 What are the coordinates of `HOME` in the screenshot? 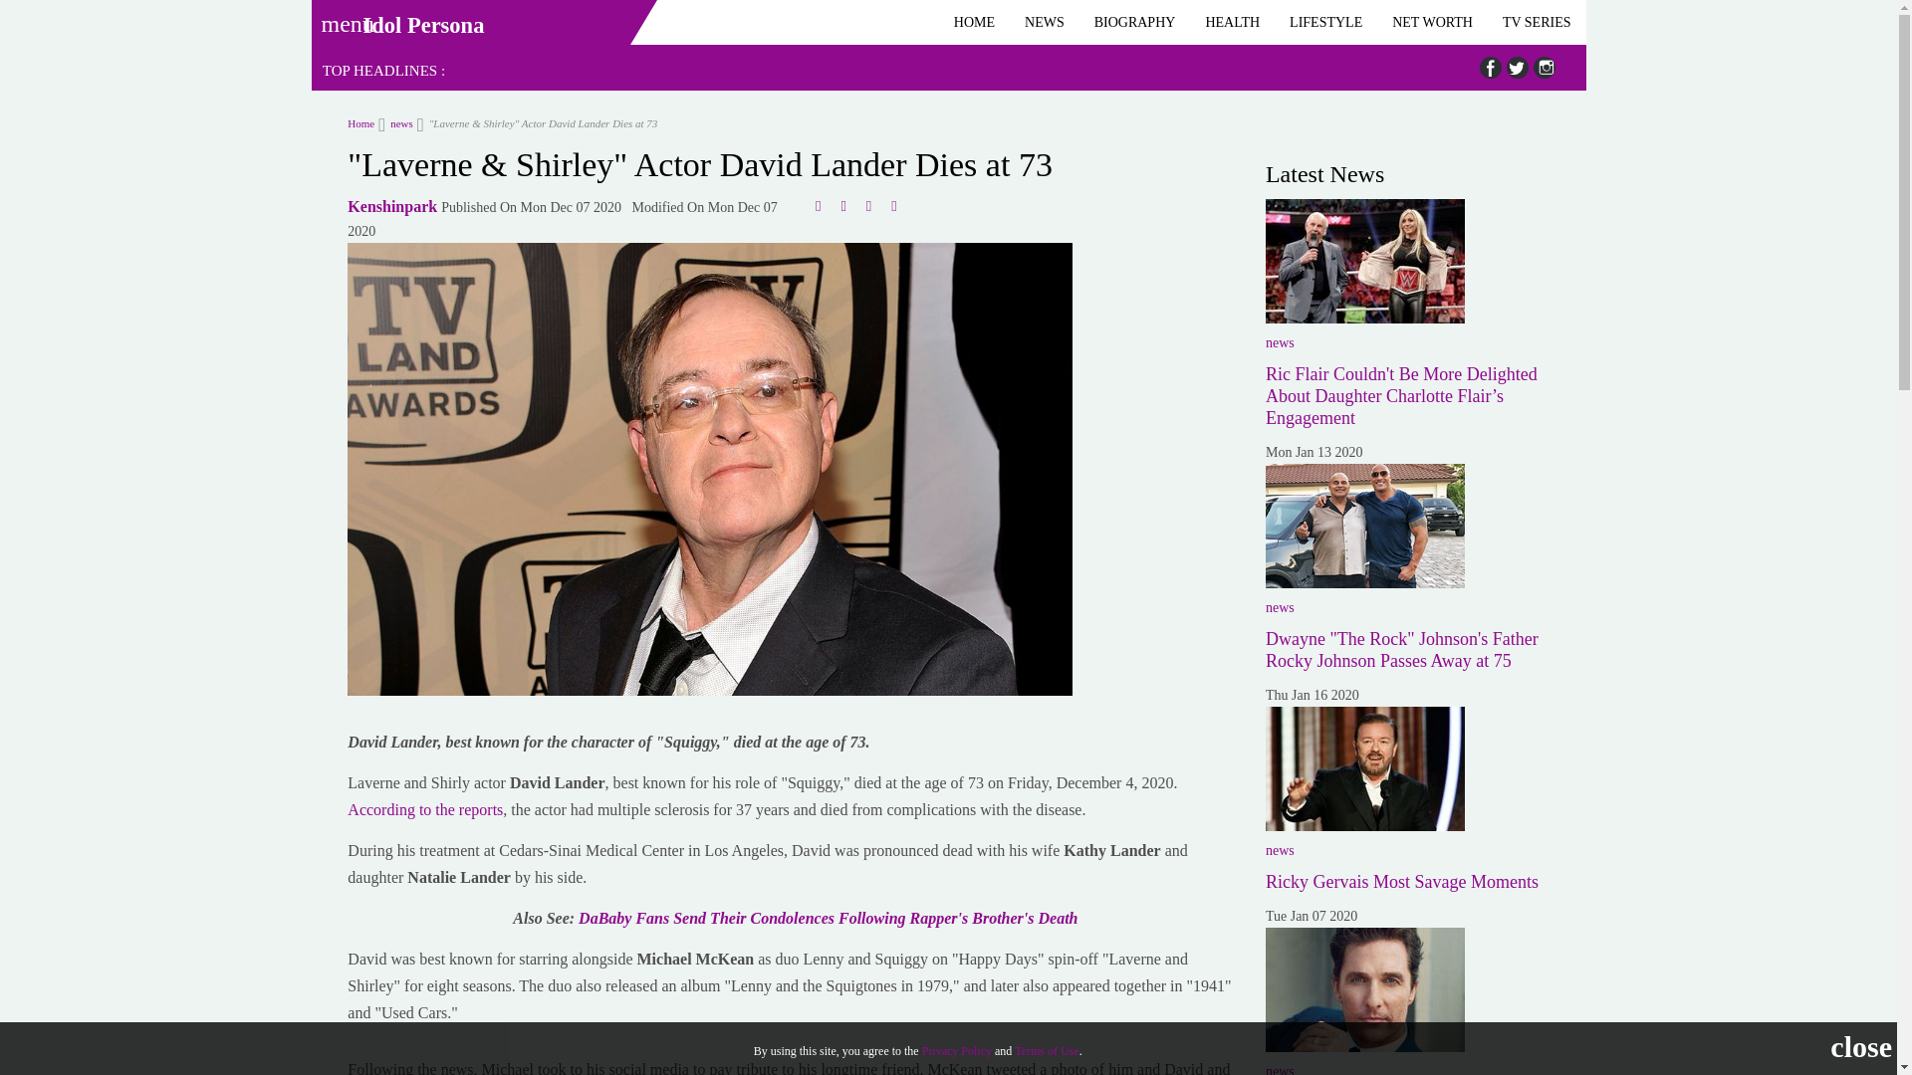 It's located at (974, 22).